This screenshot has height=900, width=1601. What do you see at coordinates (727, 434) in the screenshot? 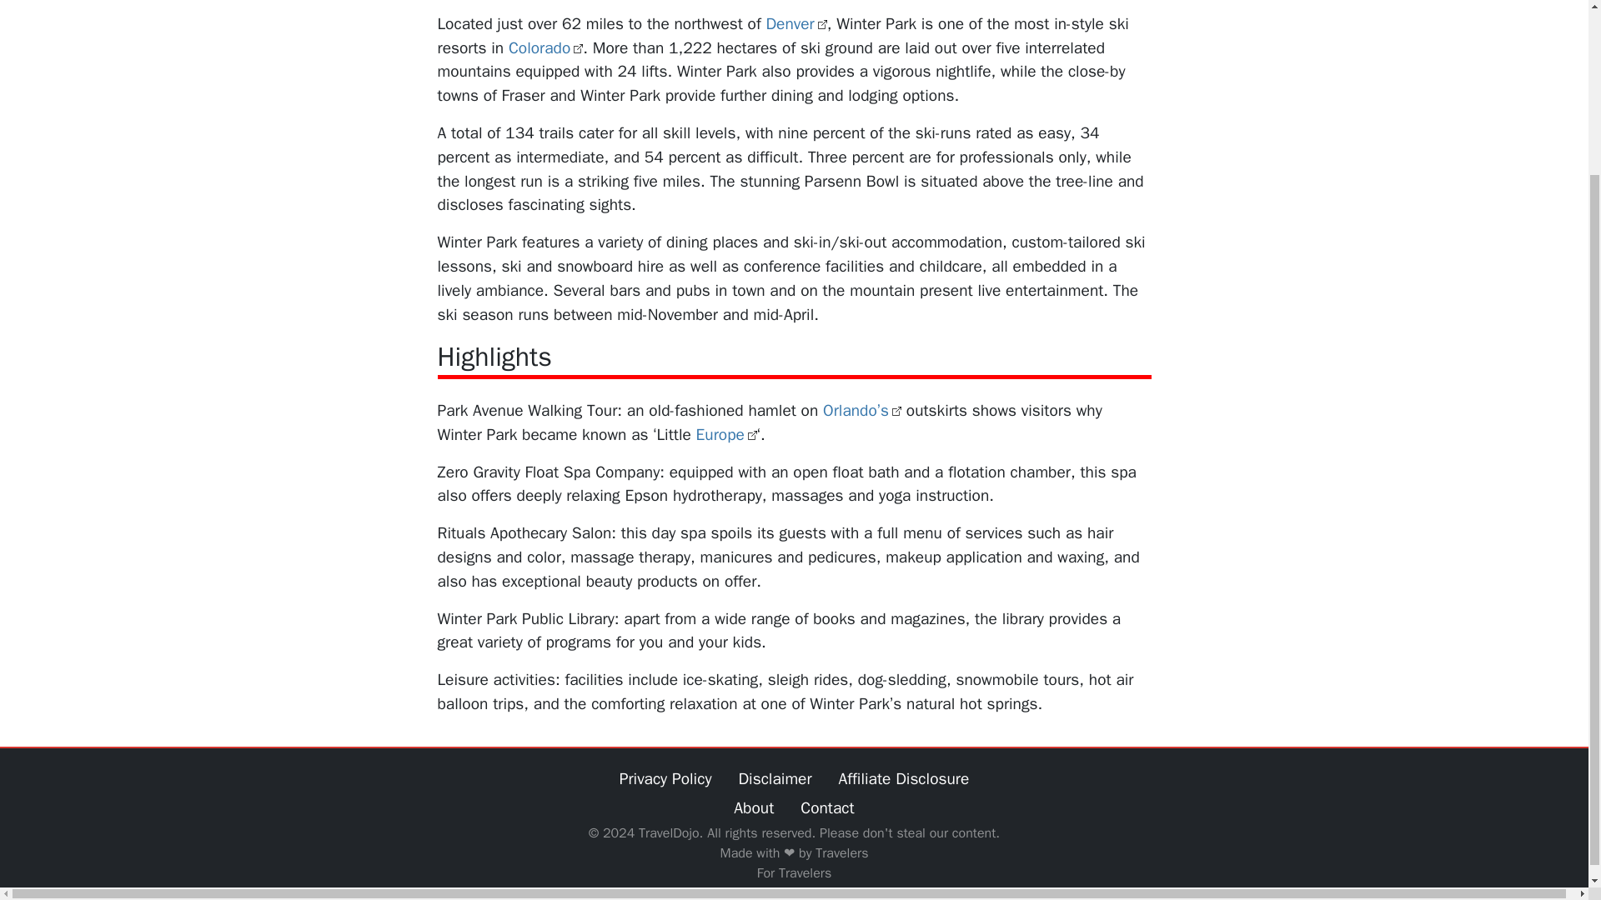
I see `Europe` at bounding box center [727, 434].